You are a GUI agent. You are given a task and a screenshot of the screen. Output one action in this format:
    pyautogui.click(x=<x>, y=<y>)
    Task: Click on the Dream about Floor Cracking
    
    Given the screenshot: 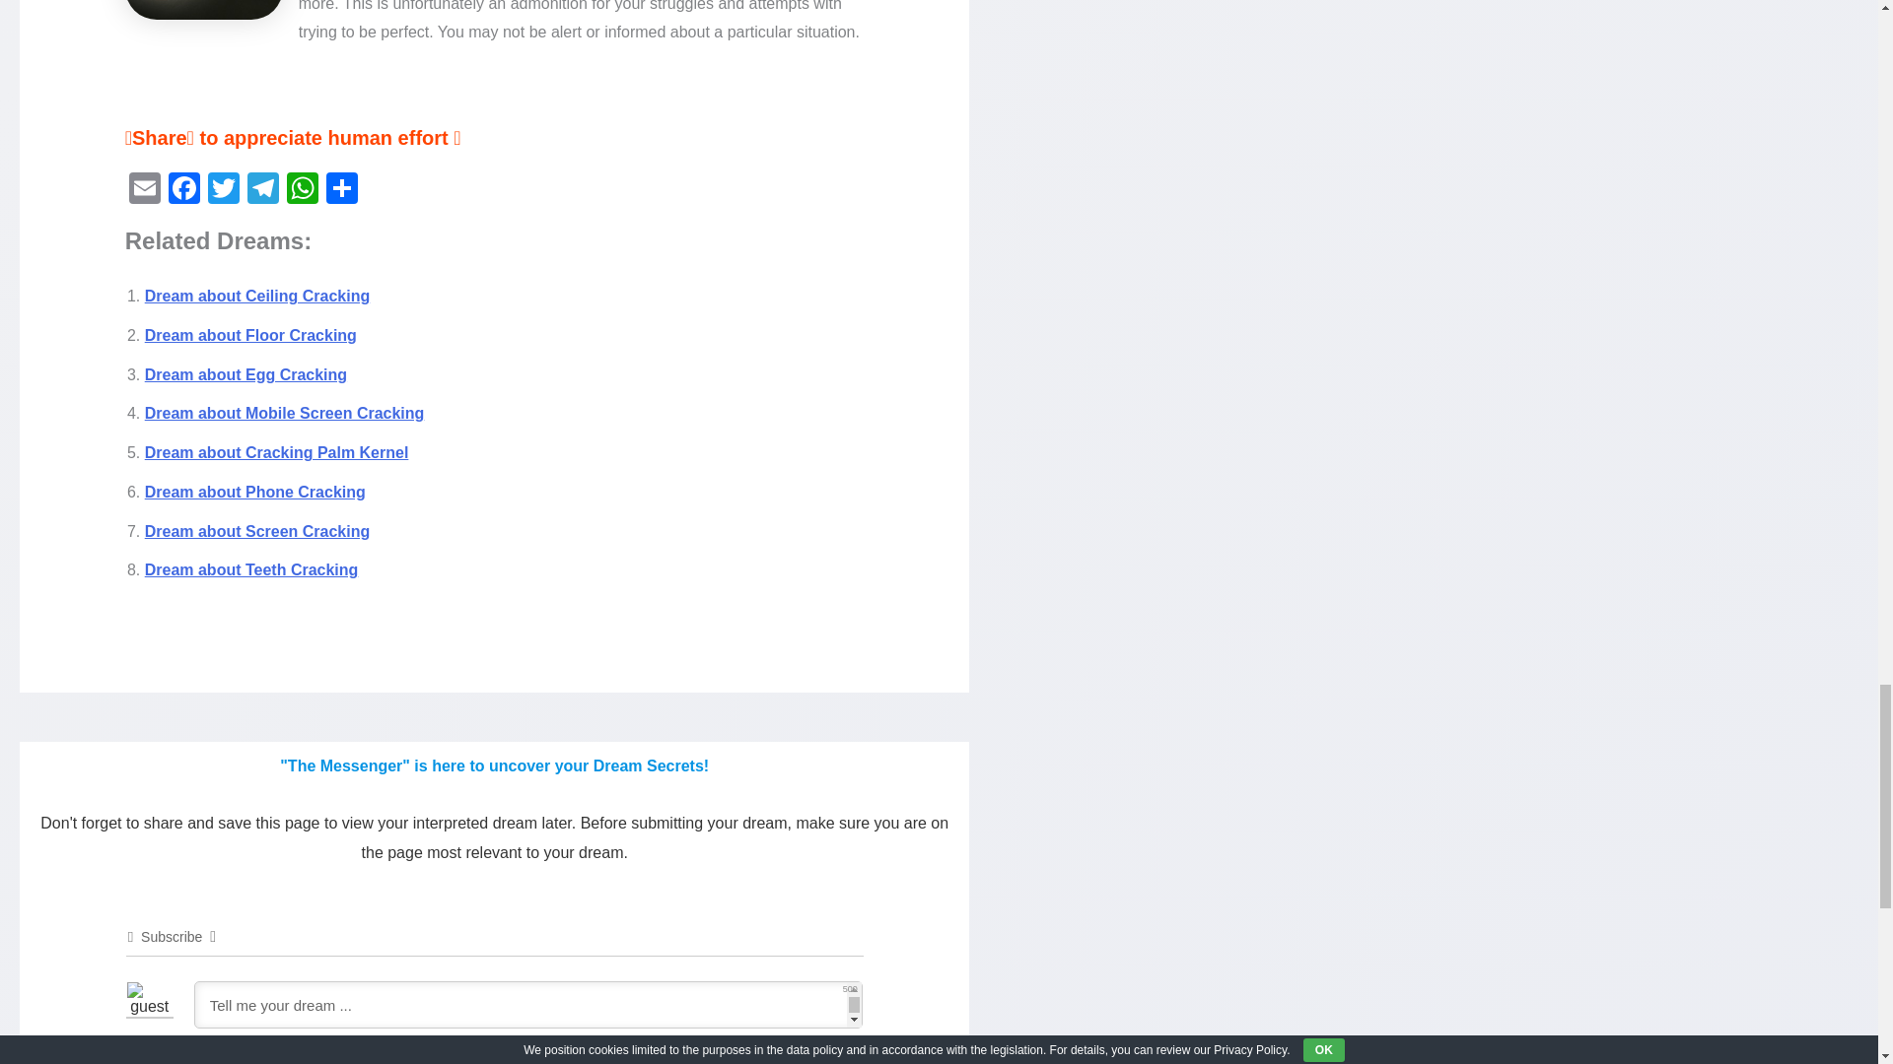 What is the action you would take?
    pyautogui.click(x=250, y=335)
    